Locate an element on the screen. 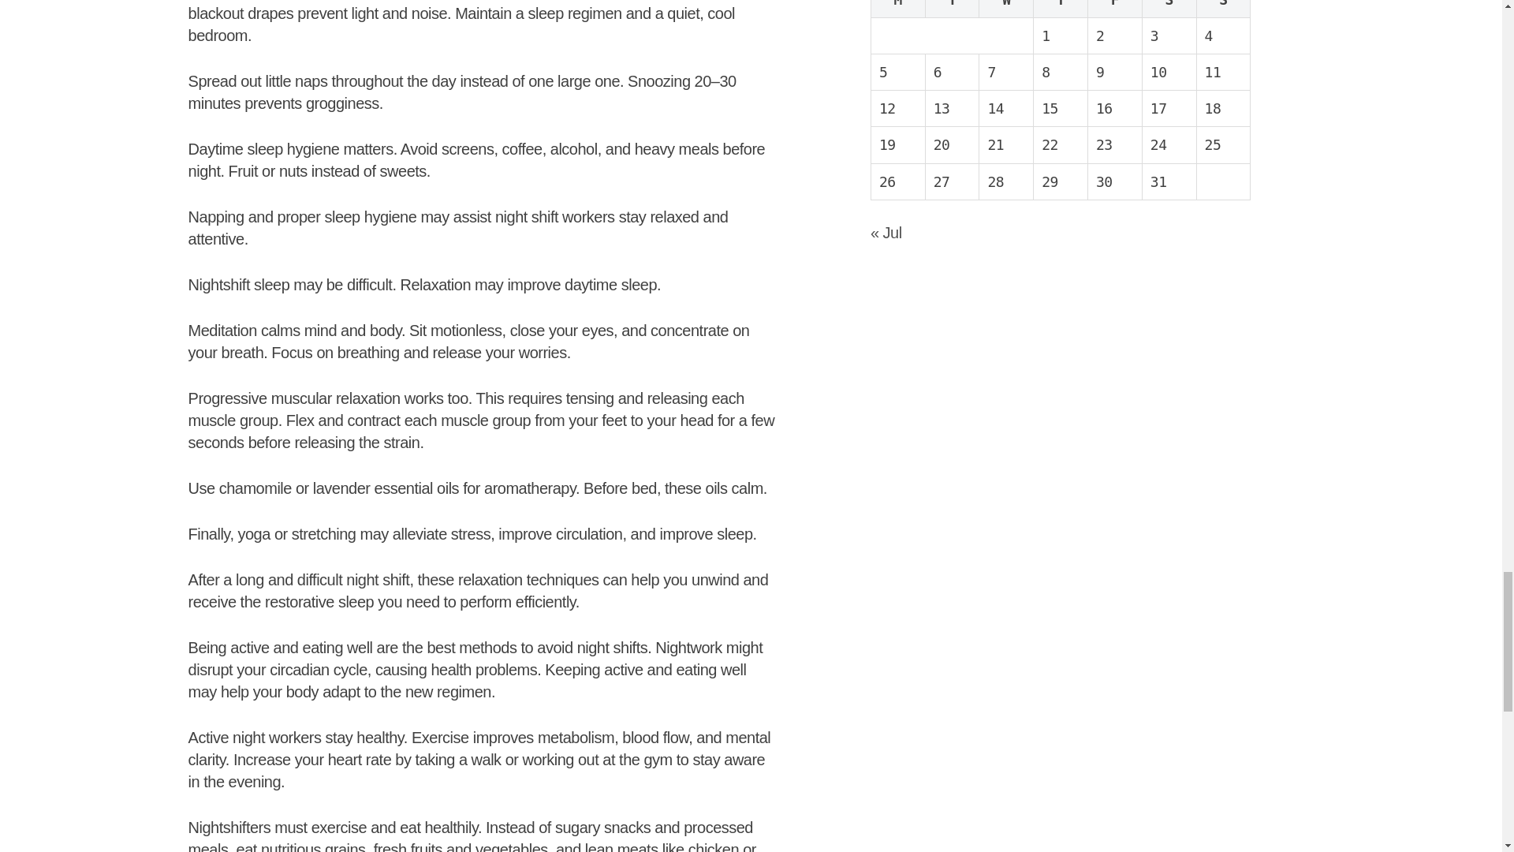 This screenshot has width=1514, height=852. Monday is located at coordinates (897, 8).